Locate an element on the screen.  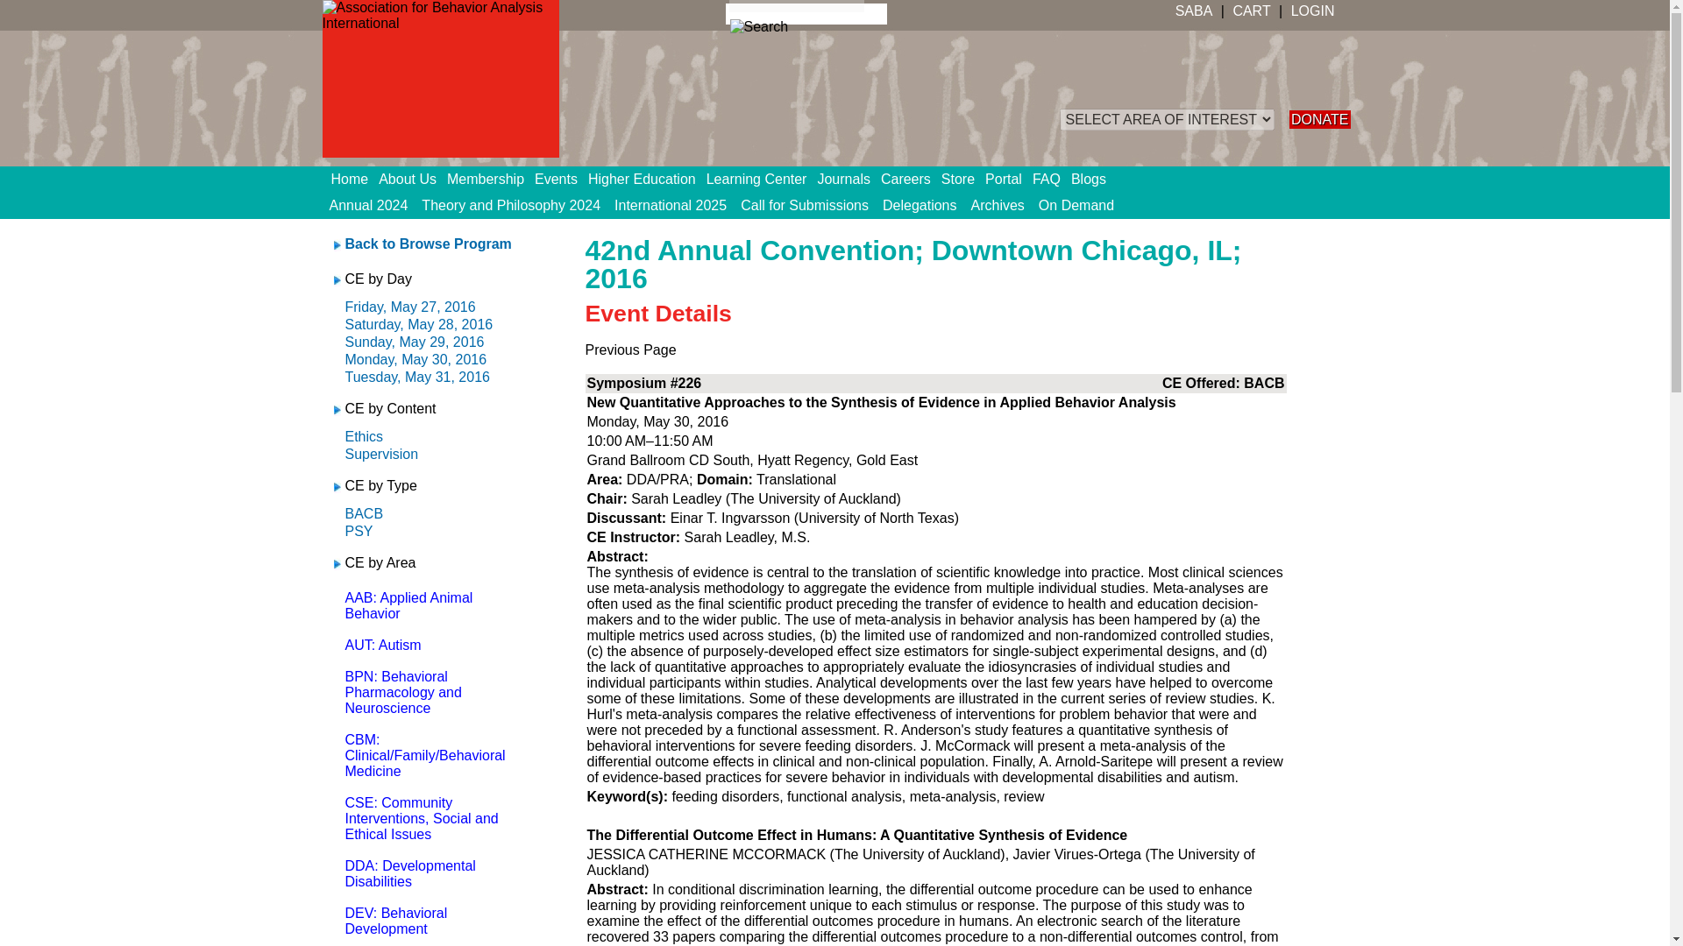
PSY is located at coordinates (359, 531).